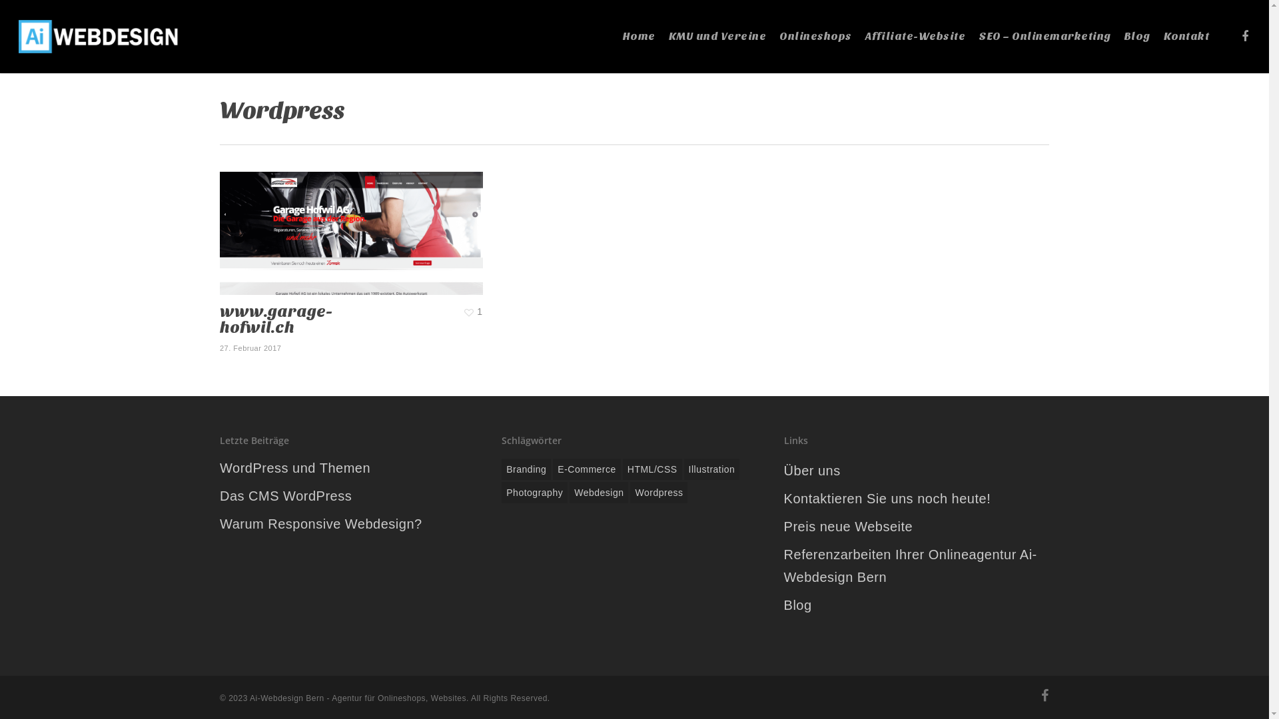 The height and width of the screenshot is (719, 1279). I want to click on 1, so click(474, 310).